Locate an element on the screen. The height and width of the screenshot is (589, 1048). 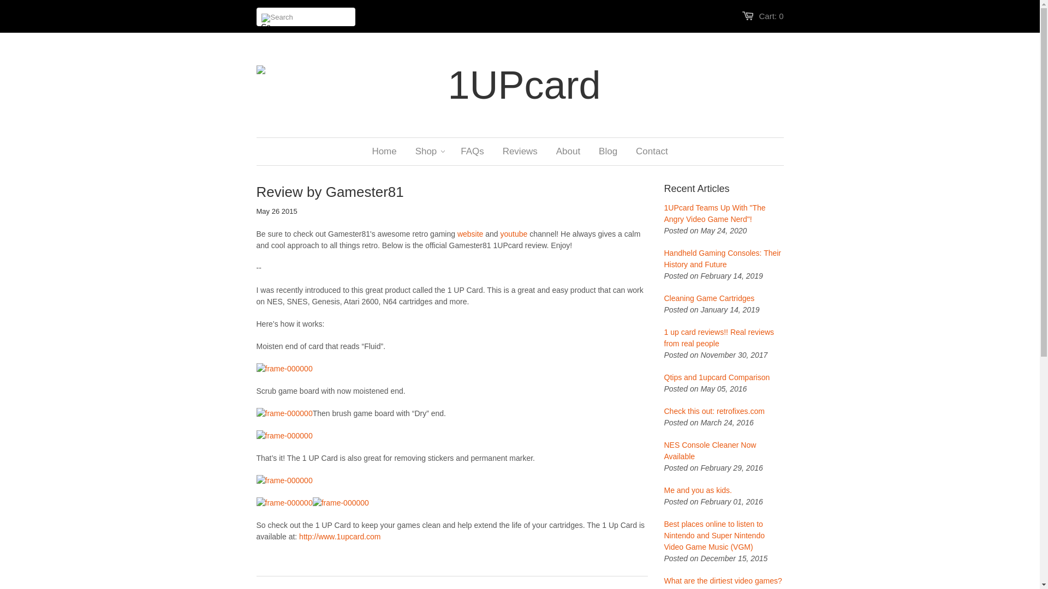
Shop is located at coordinates (426, 152).